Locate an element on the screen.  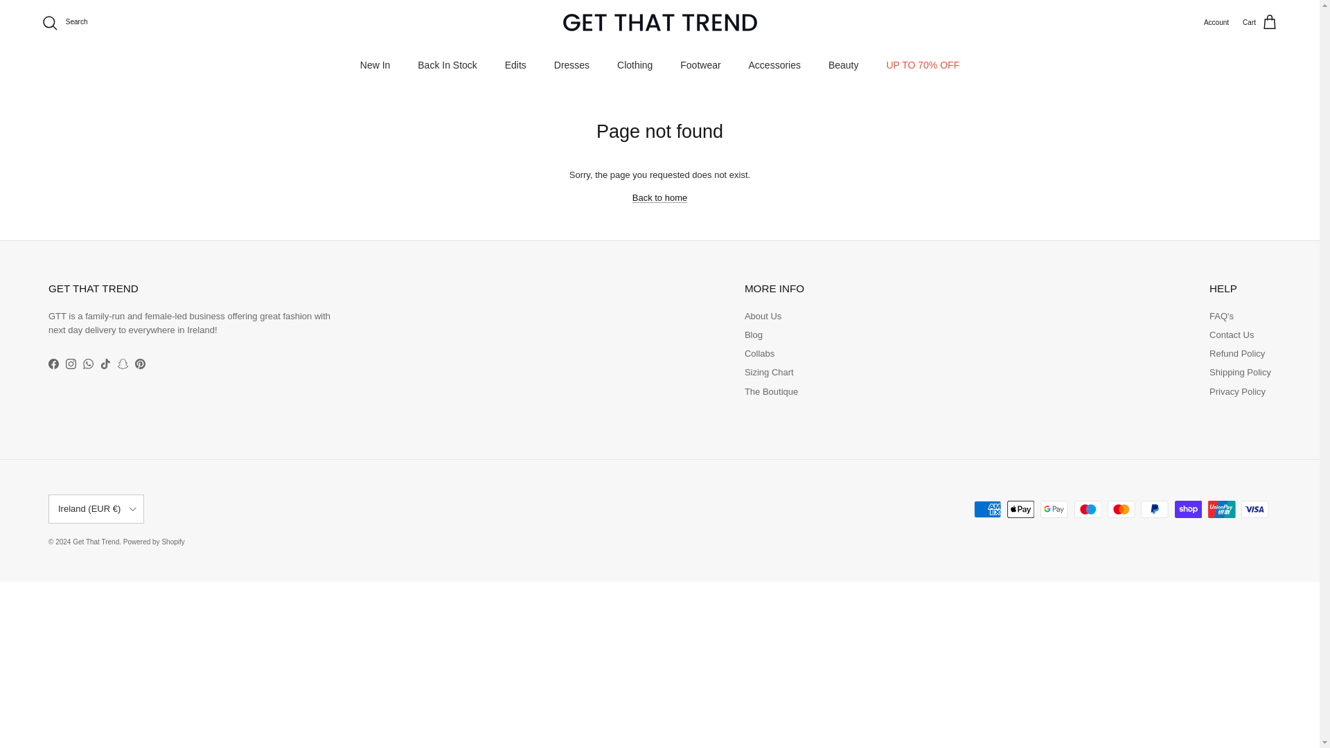
Union Pay is located at coordinates (1221, 509).